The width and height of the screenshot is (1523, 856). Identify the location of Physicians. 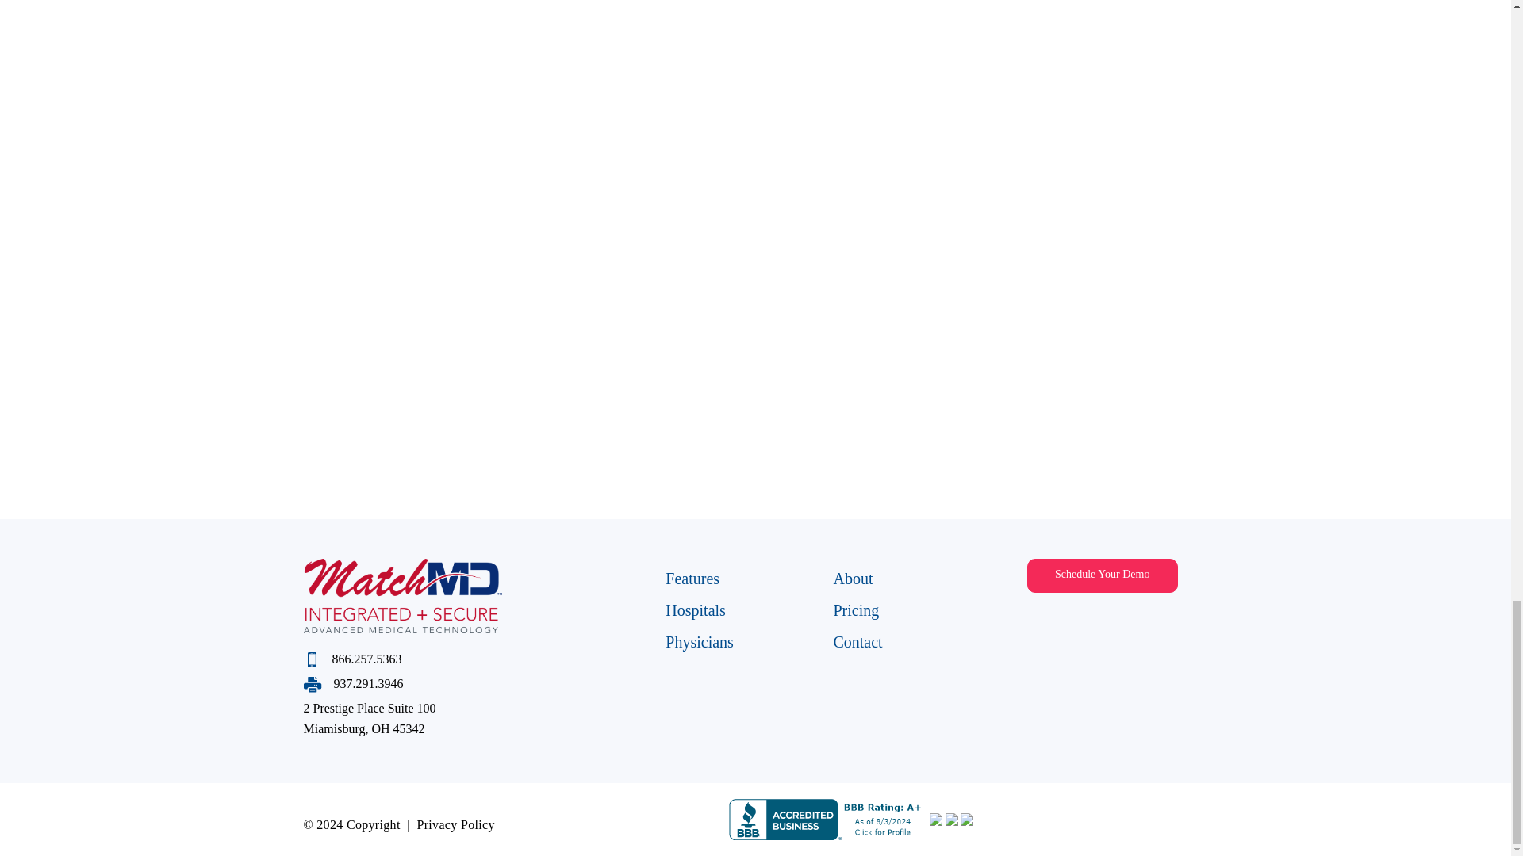
(700, 642).